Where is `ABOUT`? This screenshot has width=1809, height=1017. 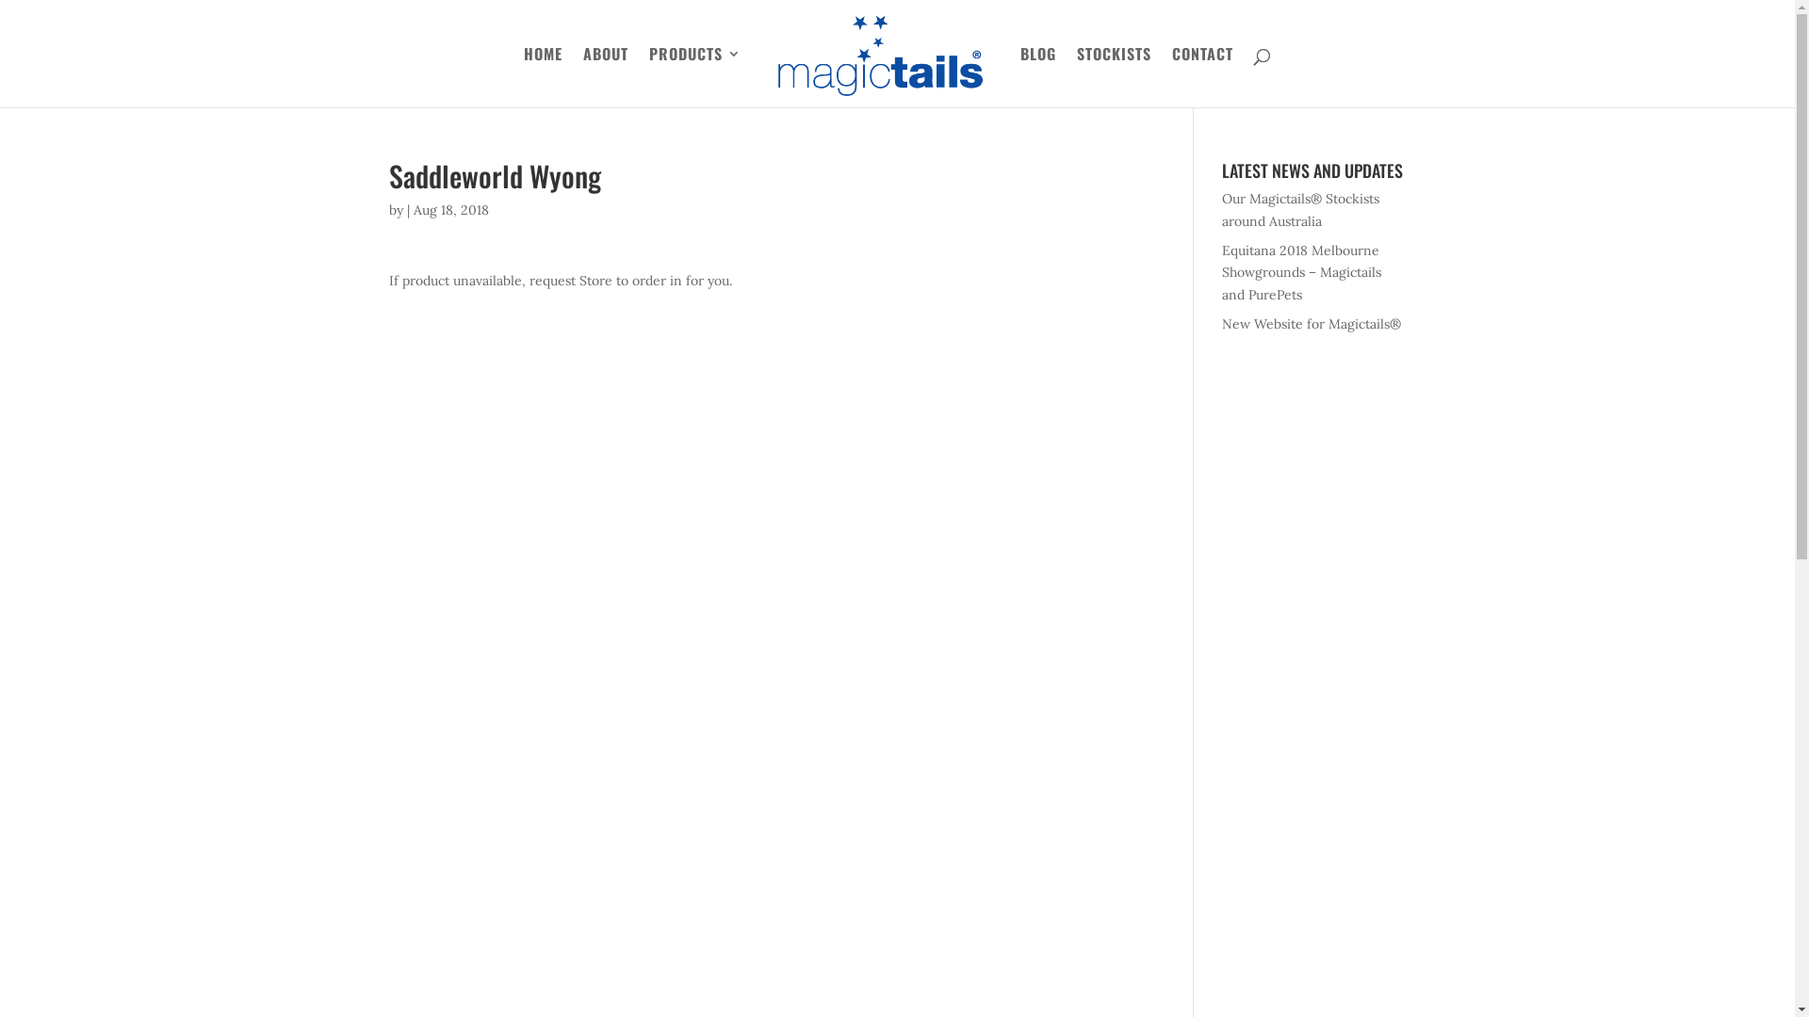
ABOUT is located at coordinates (606, 77).